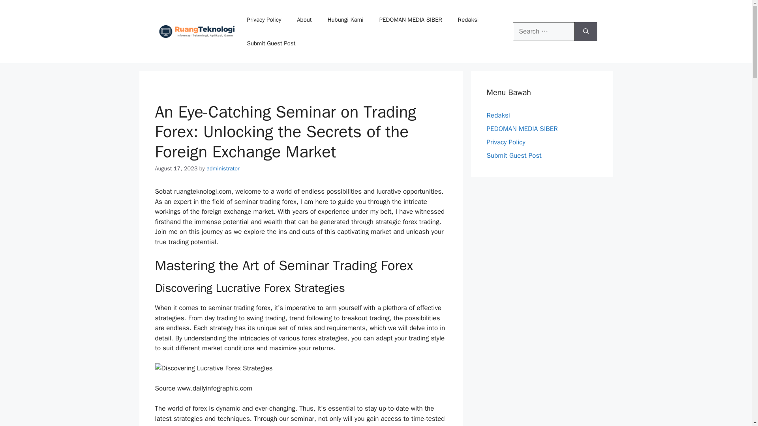 This screenshot has width=758, height=426. Describe the element at coordinates (345, 20) in the screenshot. I see `Hubungi Kami` at that location.